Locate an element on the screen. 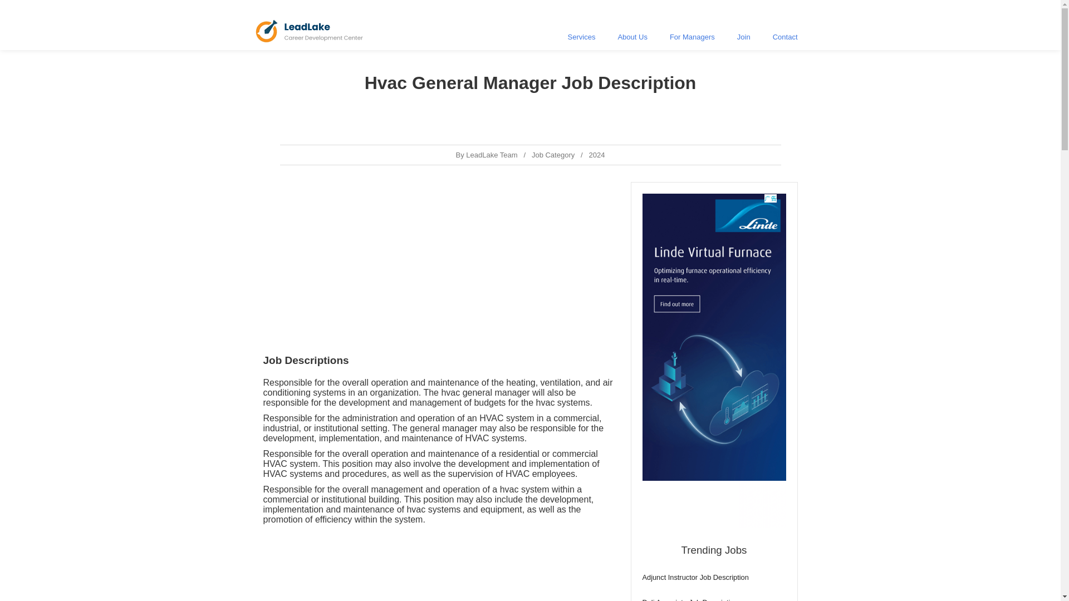  Advertisement is located at coordinates (438, 565).